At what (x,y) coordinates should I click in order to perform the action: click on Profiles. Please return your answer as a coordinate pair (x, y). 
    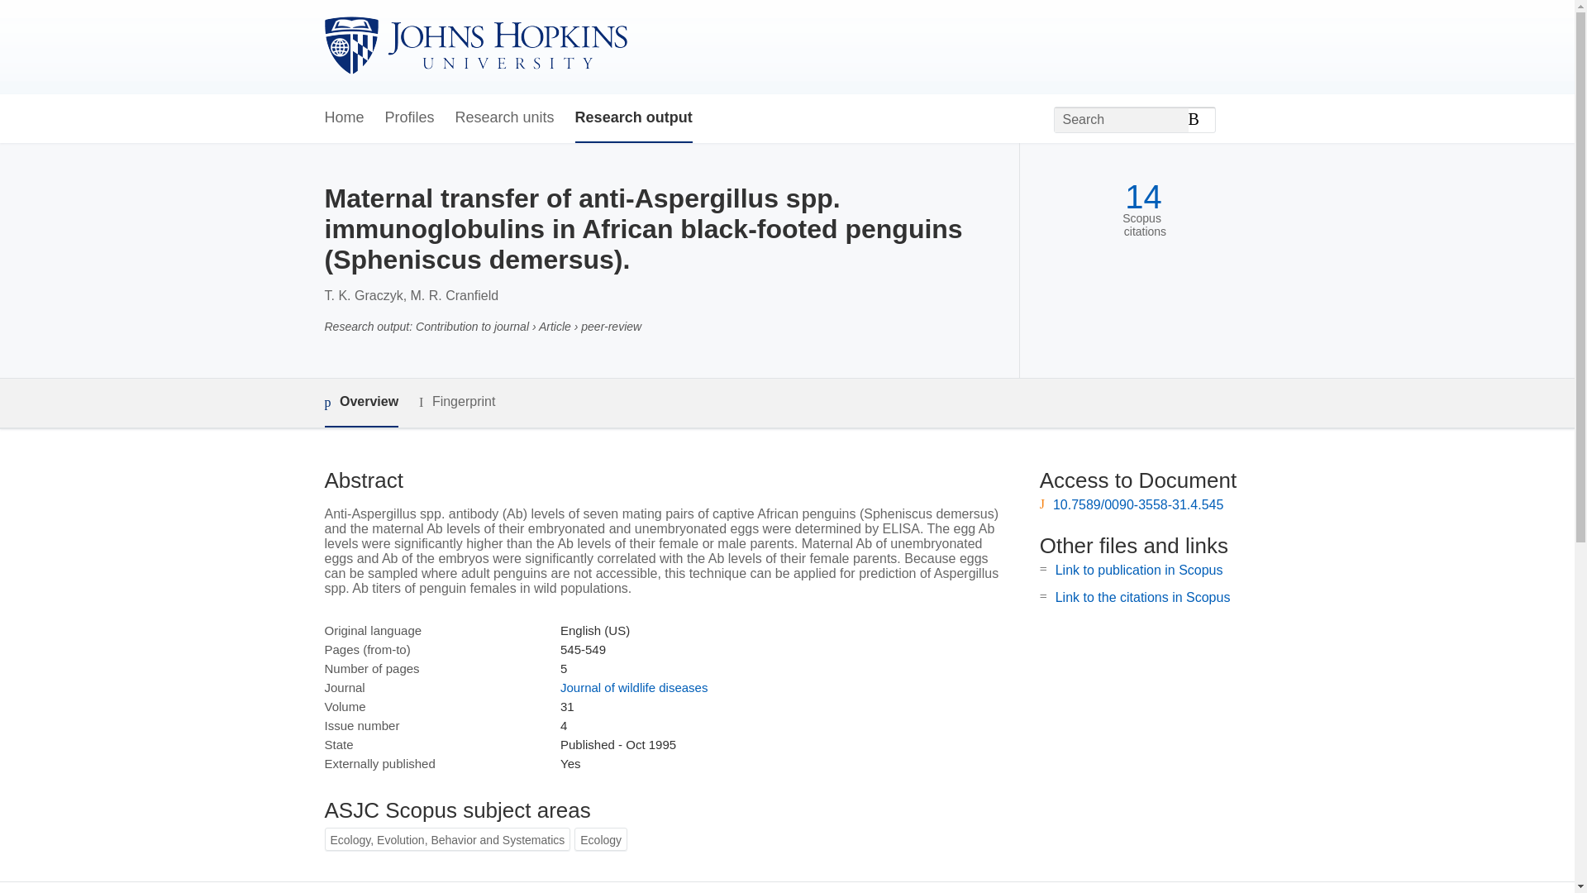
    Looking at the image, I should click on (410, 118).